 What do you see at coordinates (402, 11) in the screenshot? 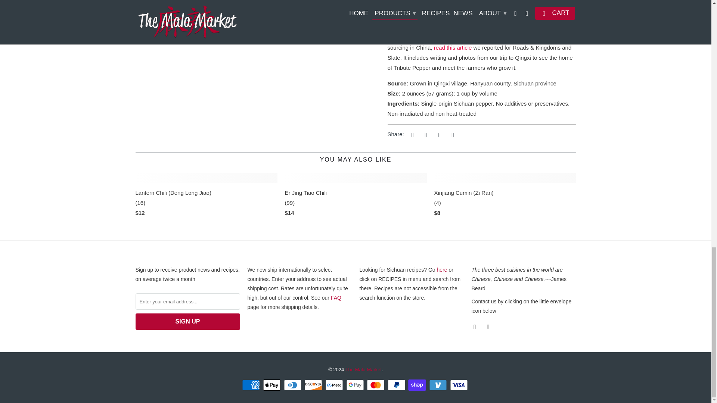
I see `Sichuan pepper` at bounding box center [402, 11].